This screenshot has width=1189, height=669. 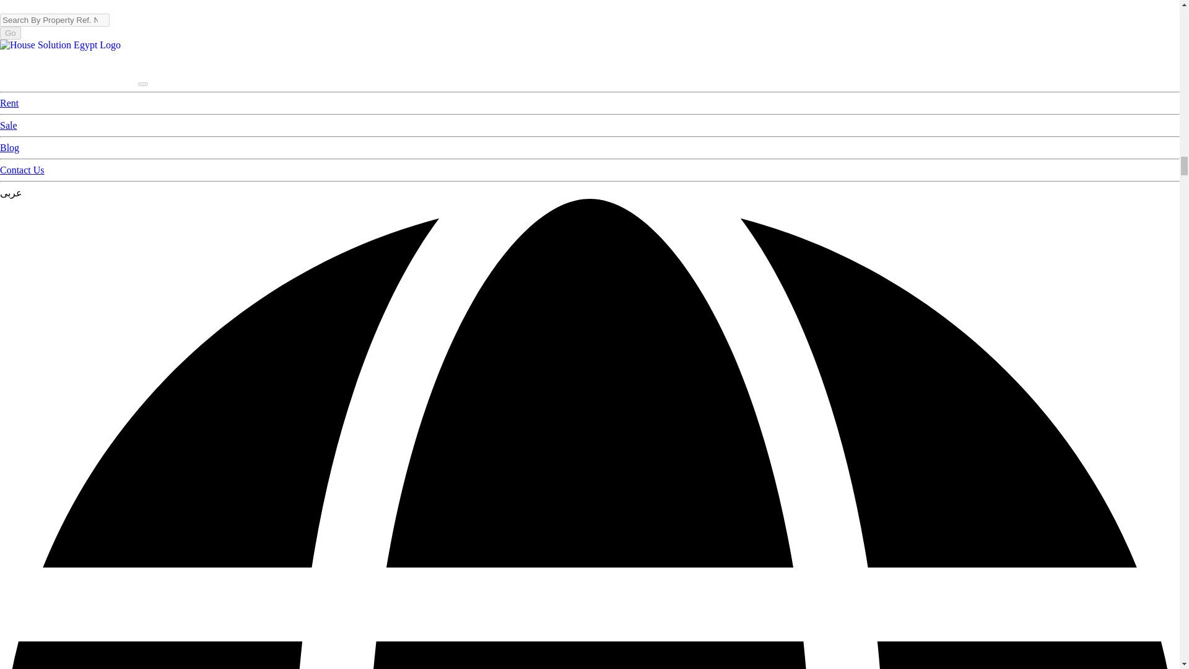 I want to click on Sale, so click(x=9, y=125).